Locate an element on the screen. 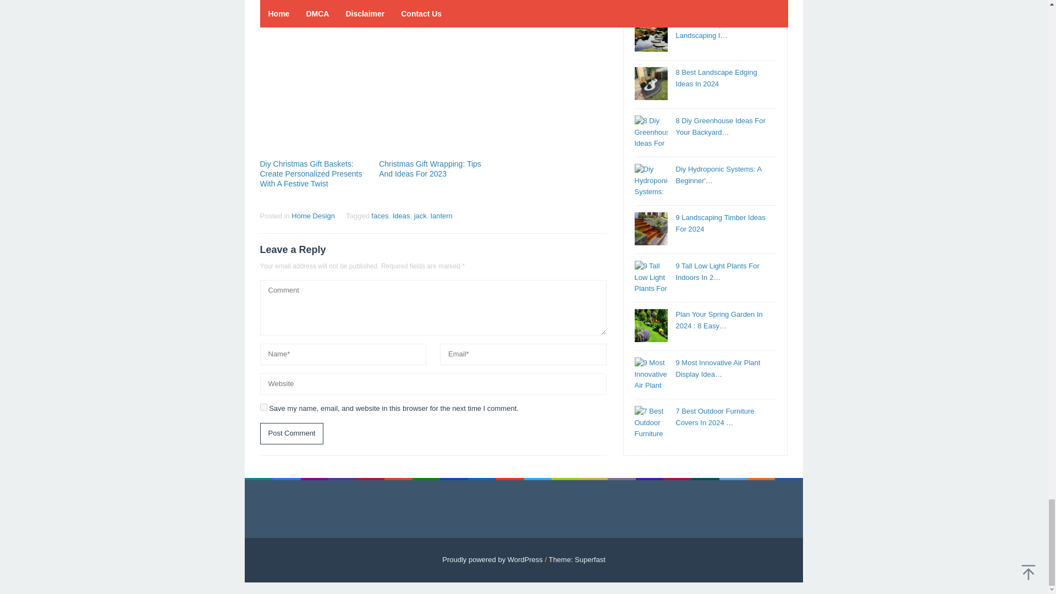 The image size is (1056, 594). Home Design is located at coordinates (312, 216).